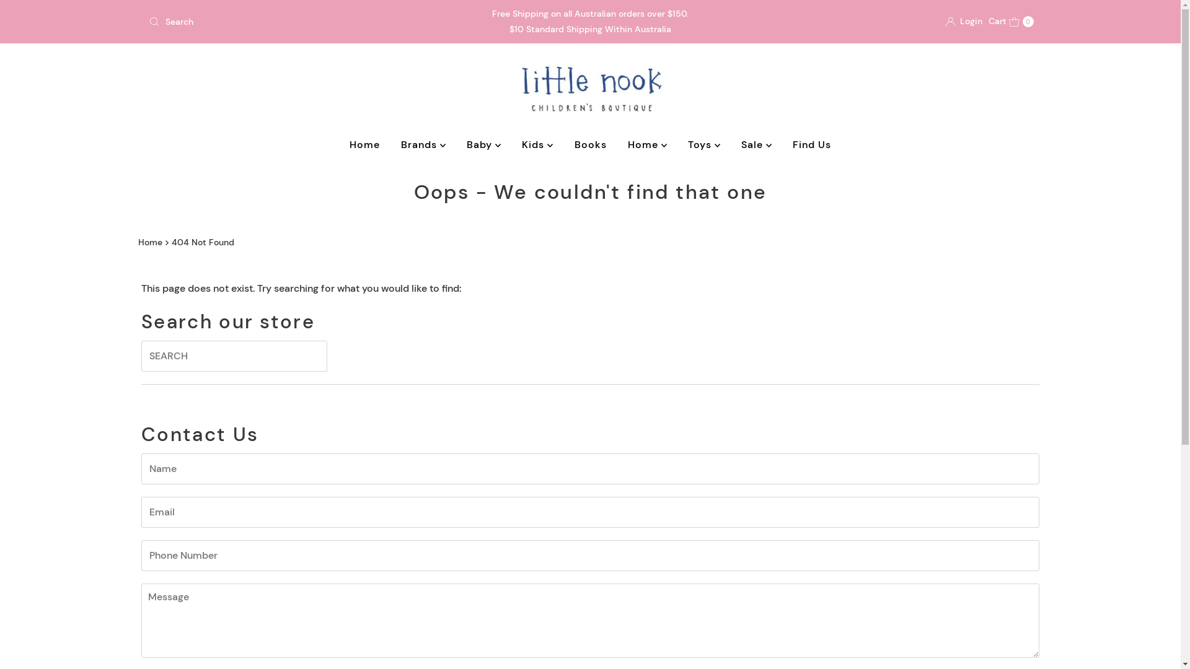 The height and width of the screenshot is (669, 1190). Describe the element at coordinates (812, 145) in the screenshot. I see `Find Us` at that location.